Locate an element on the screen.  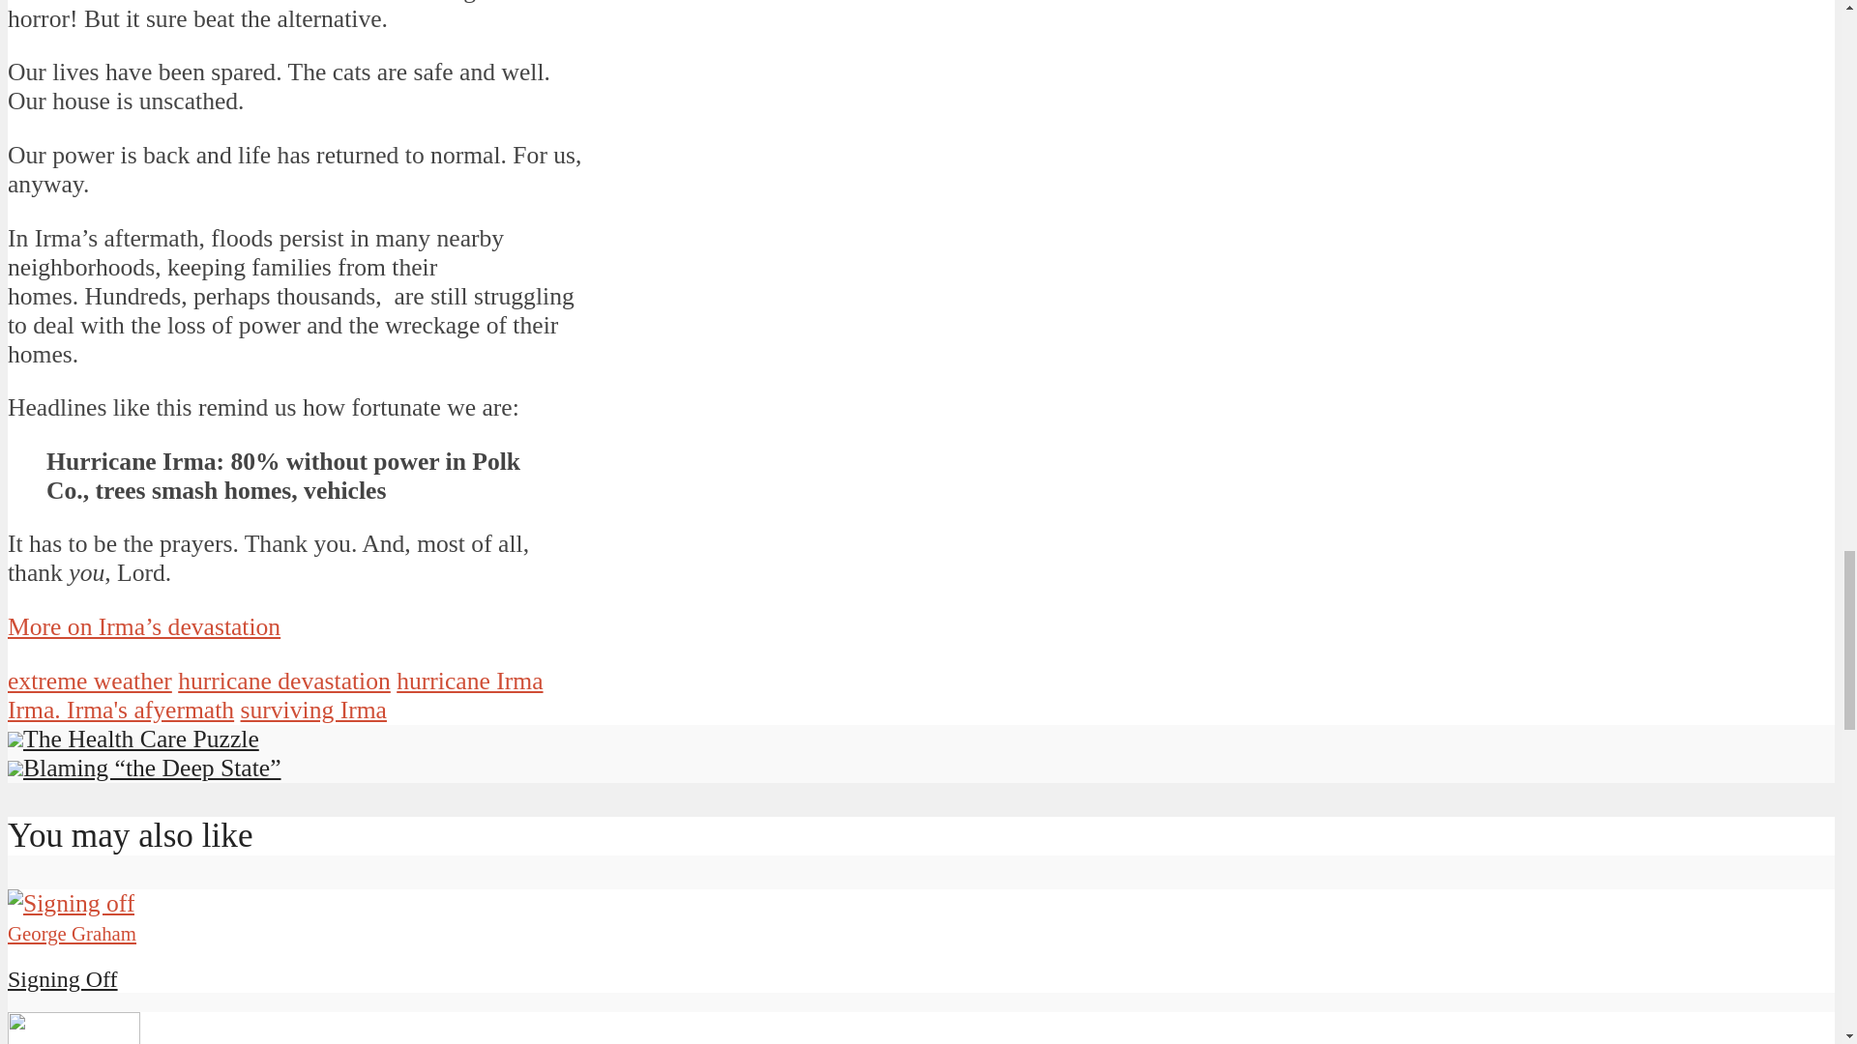
Signing Off is located at coordinates (62, 979).